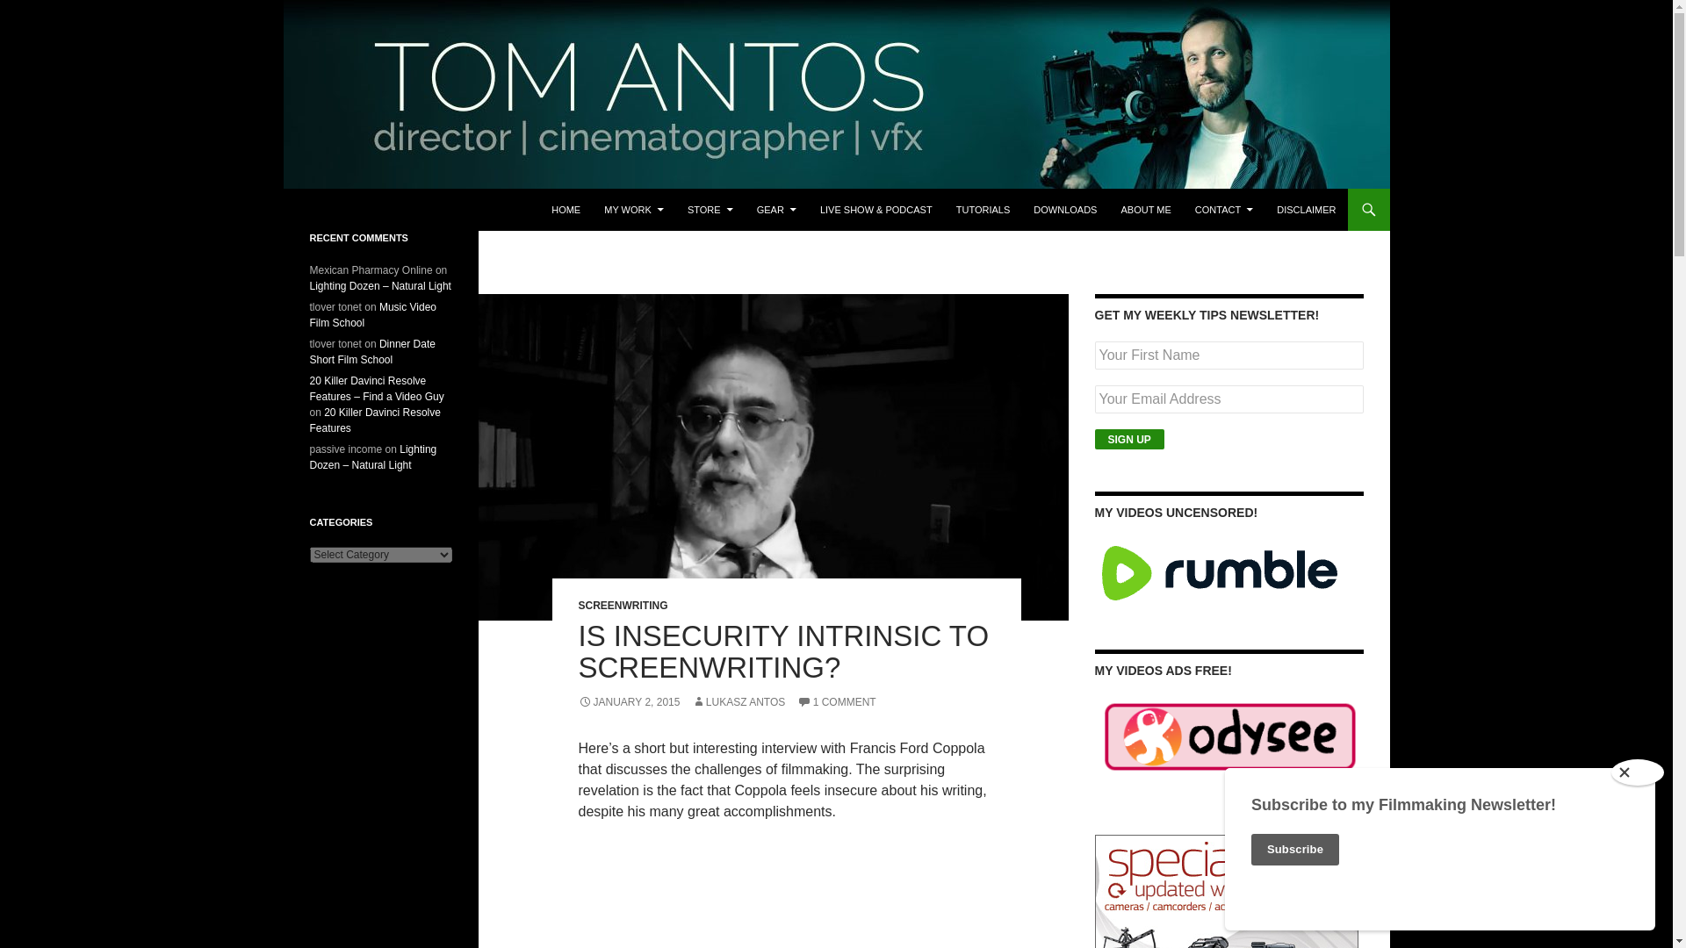  What do you see at coordinates (371, 209) in the screenshot?
I see `Tom Antos Films` at bounding box center [371, 209].